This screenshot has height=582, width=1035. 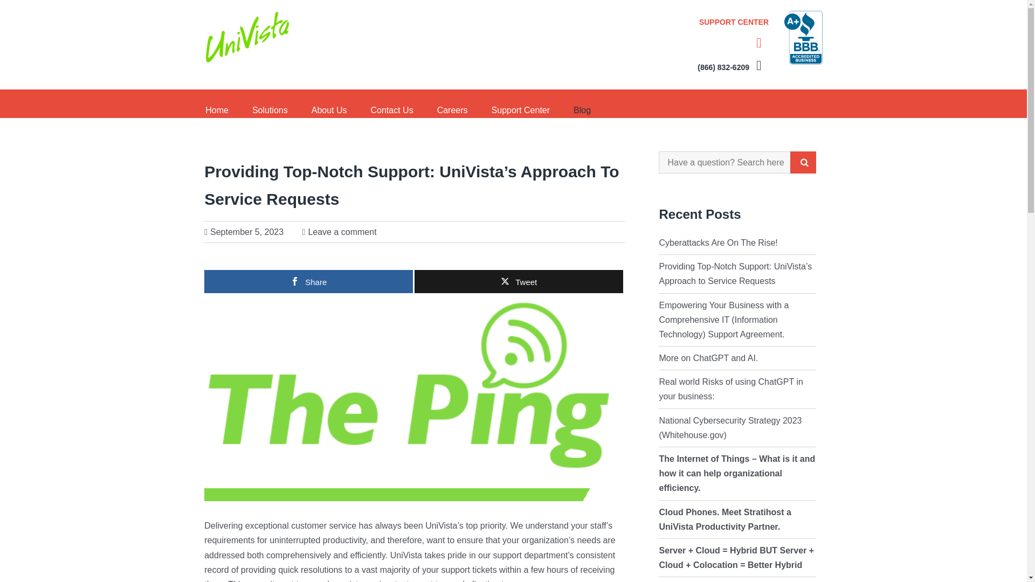 What do you see at coordinates (452, 103) in the screenshot?
I see `Careers` at bounding box center [452, 103].